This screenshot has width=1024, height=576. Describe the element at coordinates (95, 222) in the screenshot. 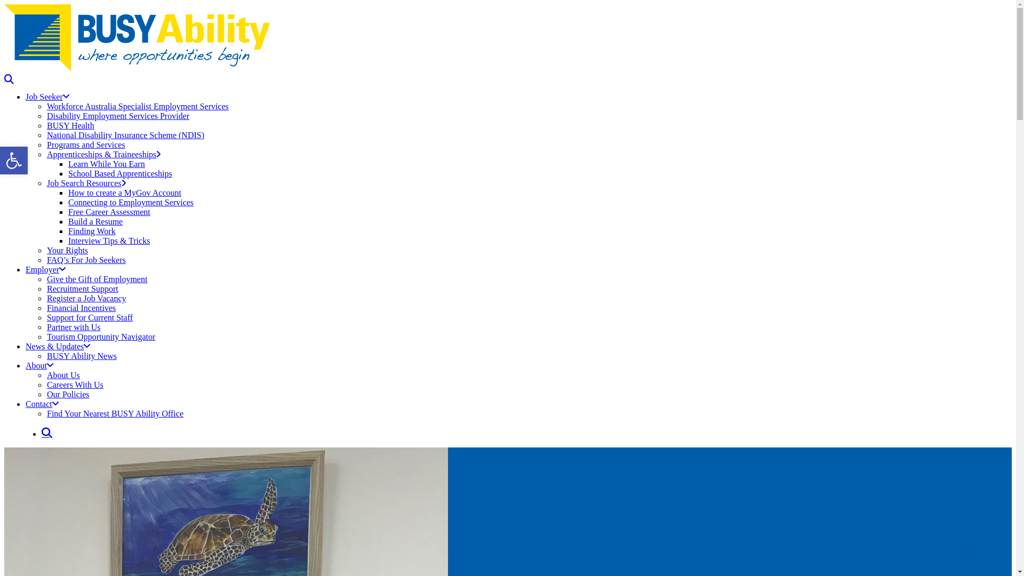

I see `Build a Resume` at that location.